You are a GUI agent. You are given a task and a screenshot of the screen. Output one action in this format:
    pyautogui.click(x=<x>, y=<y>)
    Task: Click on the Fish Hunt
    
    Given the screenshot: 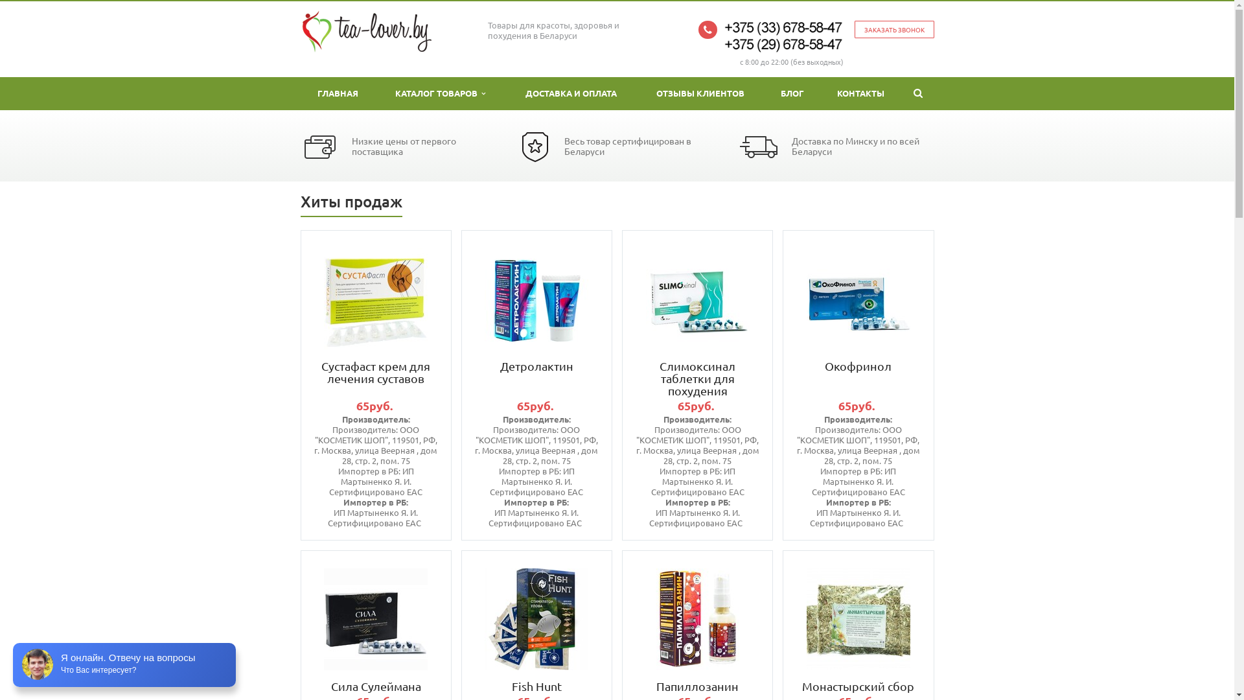 What is the action you would take?
    pyautogui.click(x=536, y=686)
    